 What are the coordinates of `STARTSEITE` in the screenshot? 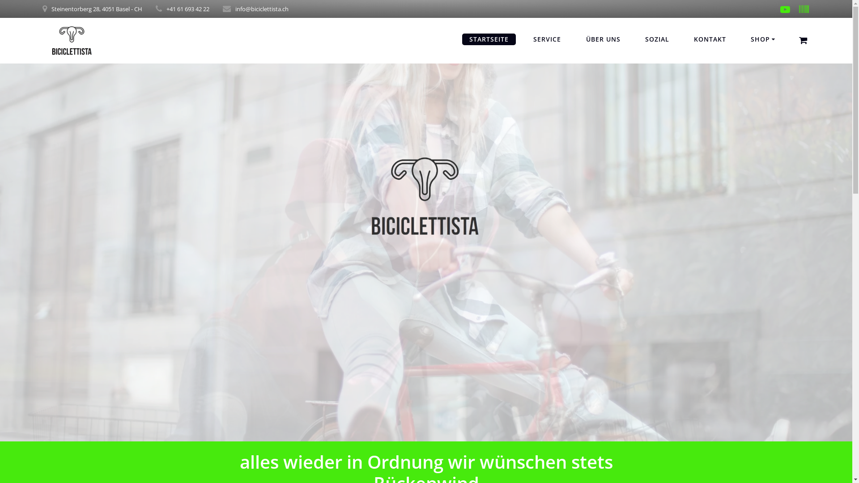 It's located at (489, 39).